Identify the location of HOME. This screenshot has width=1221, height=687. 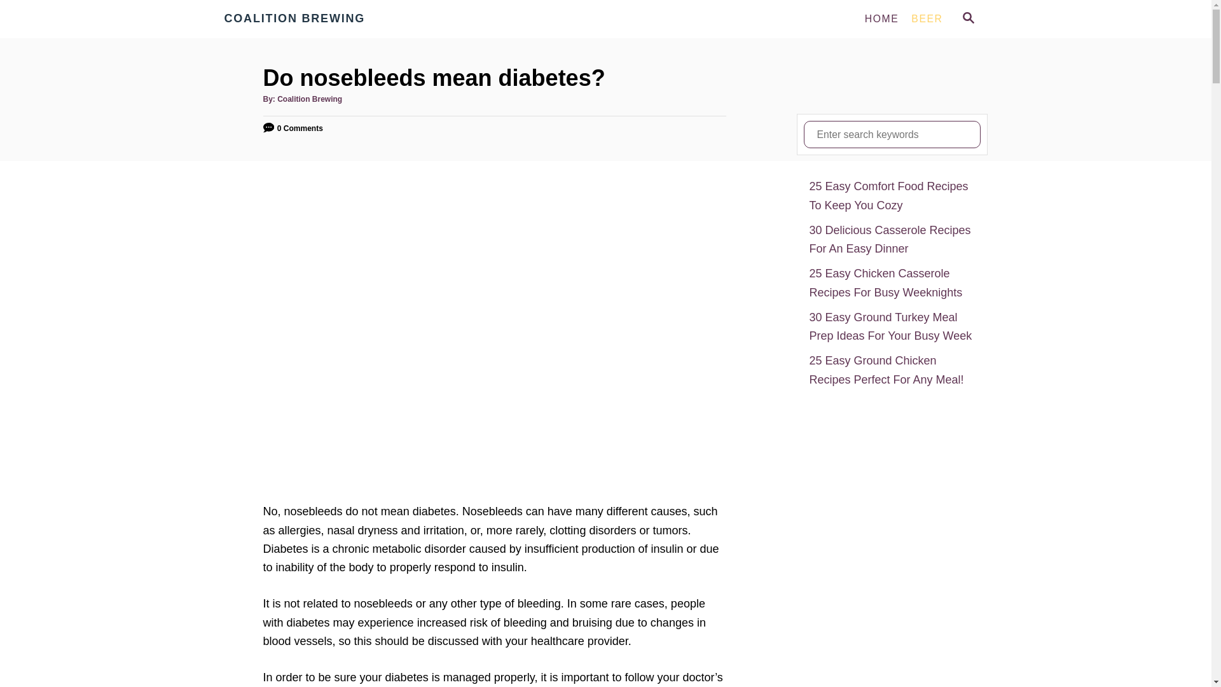
(881, 18).